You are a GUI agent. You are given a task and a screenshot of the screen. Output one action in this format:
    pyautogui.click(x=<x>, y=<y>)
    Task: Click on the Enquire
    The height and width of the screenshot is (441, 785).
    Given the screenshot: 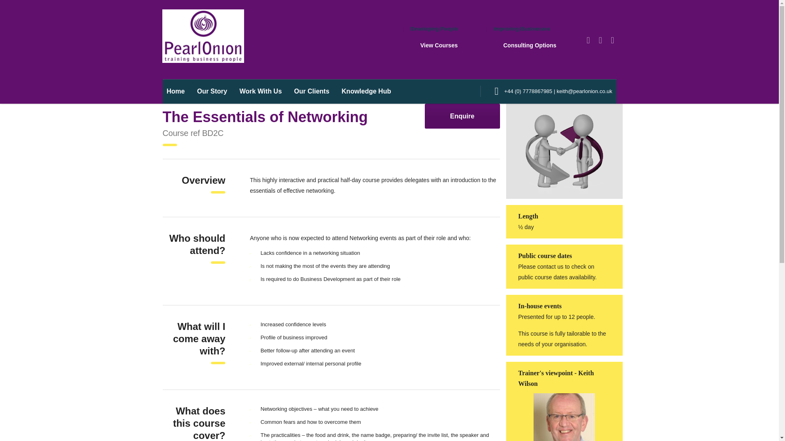 What is the action you would take?
    pyautogui.click(x=462, y=116)
    